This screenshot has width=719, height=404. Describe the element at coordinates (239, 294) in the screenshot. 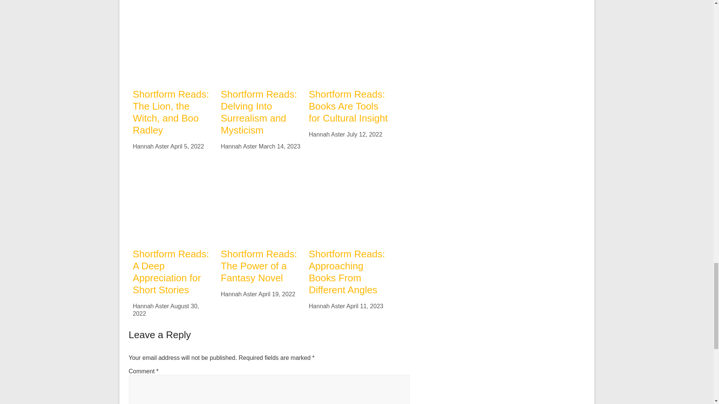

I see `Hannah Aster` at that location.